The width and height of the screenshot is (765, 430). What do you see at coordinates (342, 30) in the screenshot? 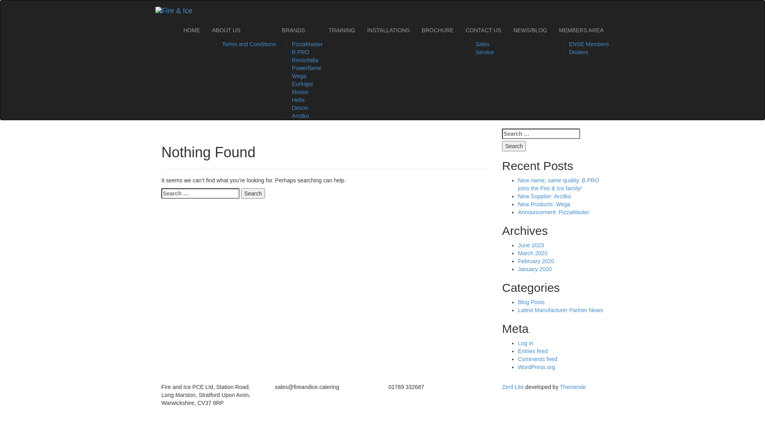
I see `TRAINING` at bounding box center [342, 30].